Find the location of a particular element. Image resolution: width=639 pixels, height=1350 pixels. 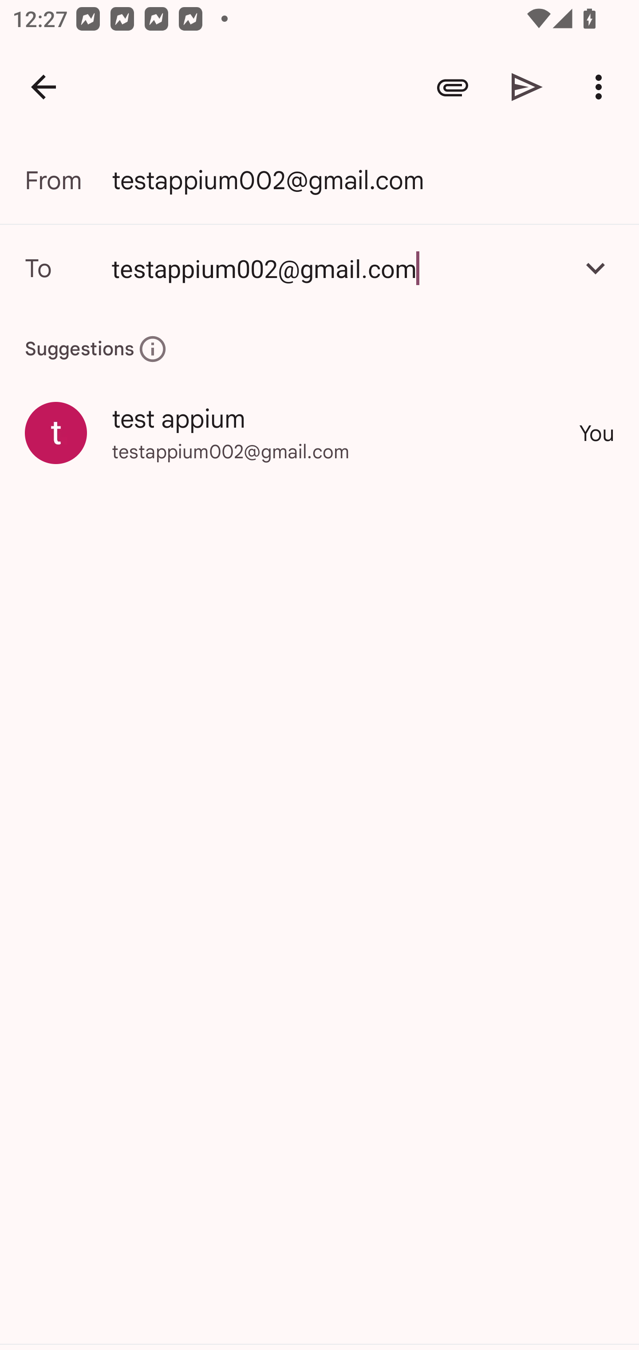

More options is located at coordinates (602, 87).